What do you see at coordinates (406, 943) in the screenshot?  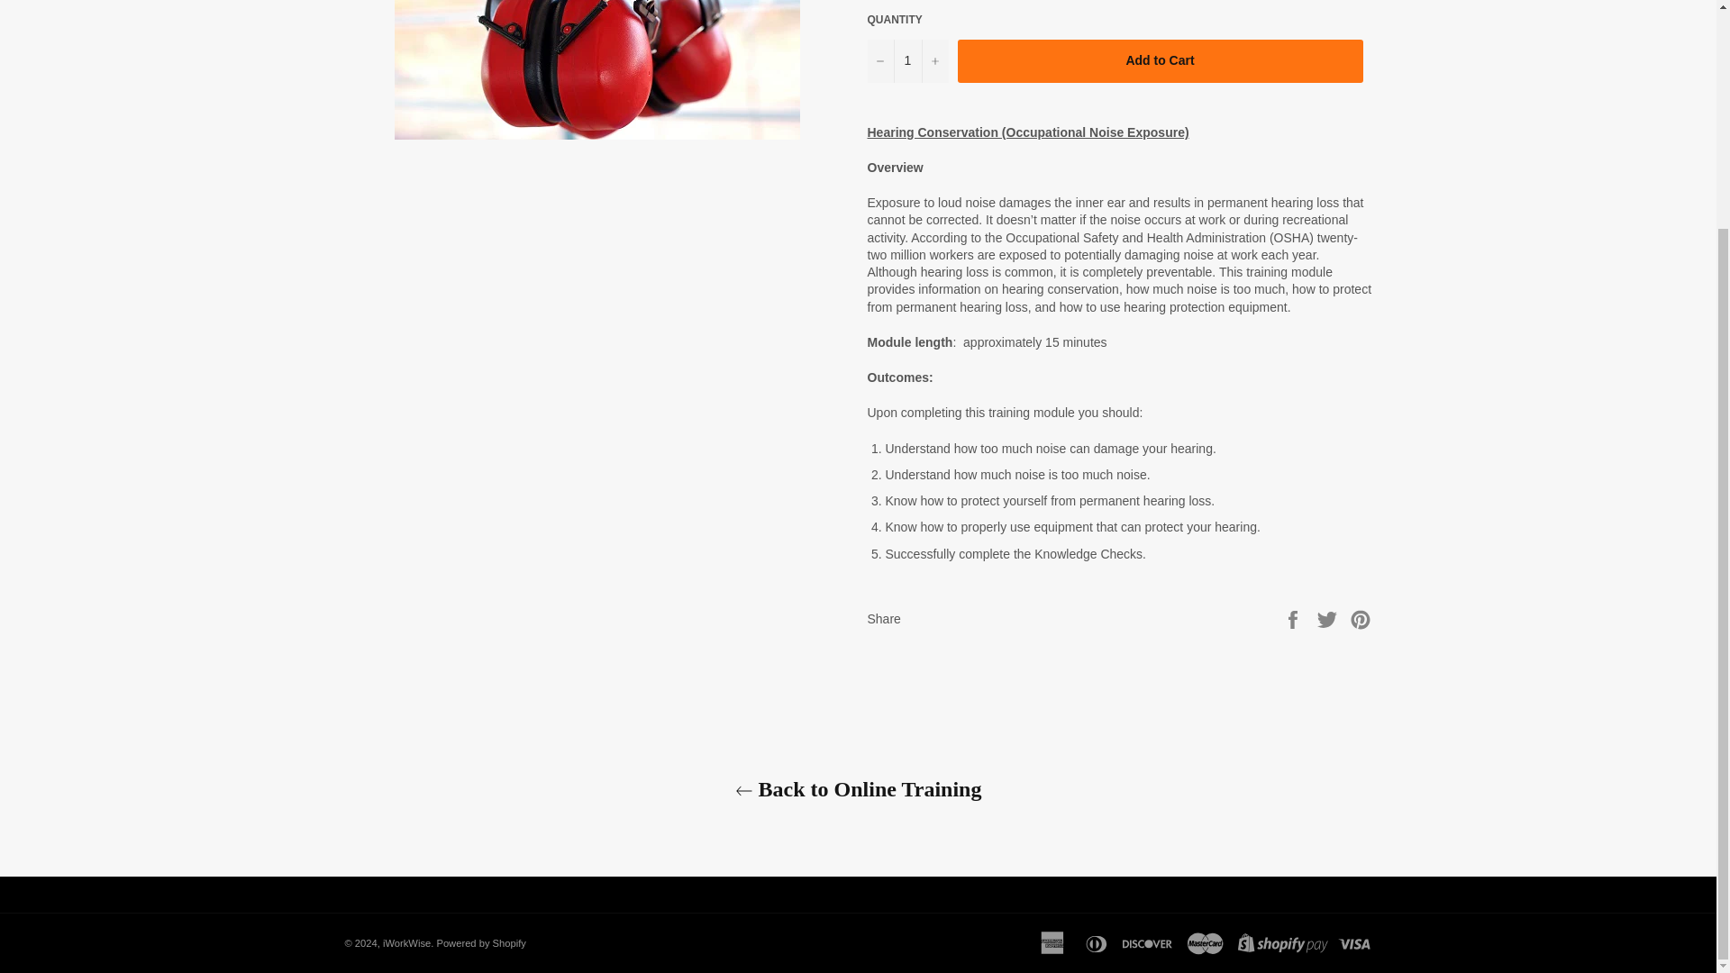 I see `iWorkWise` at bounding box center [406, 943].